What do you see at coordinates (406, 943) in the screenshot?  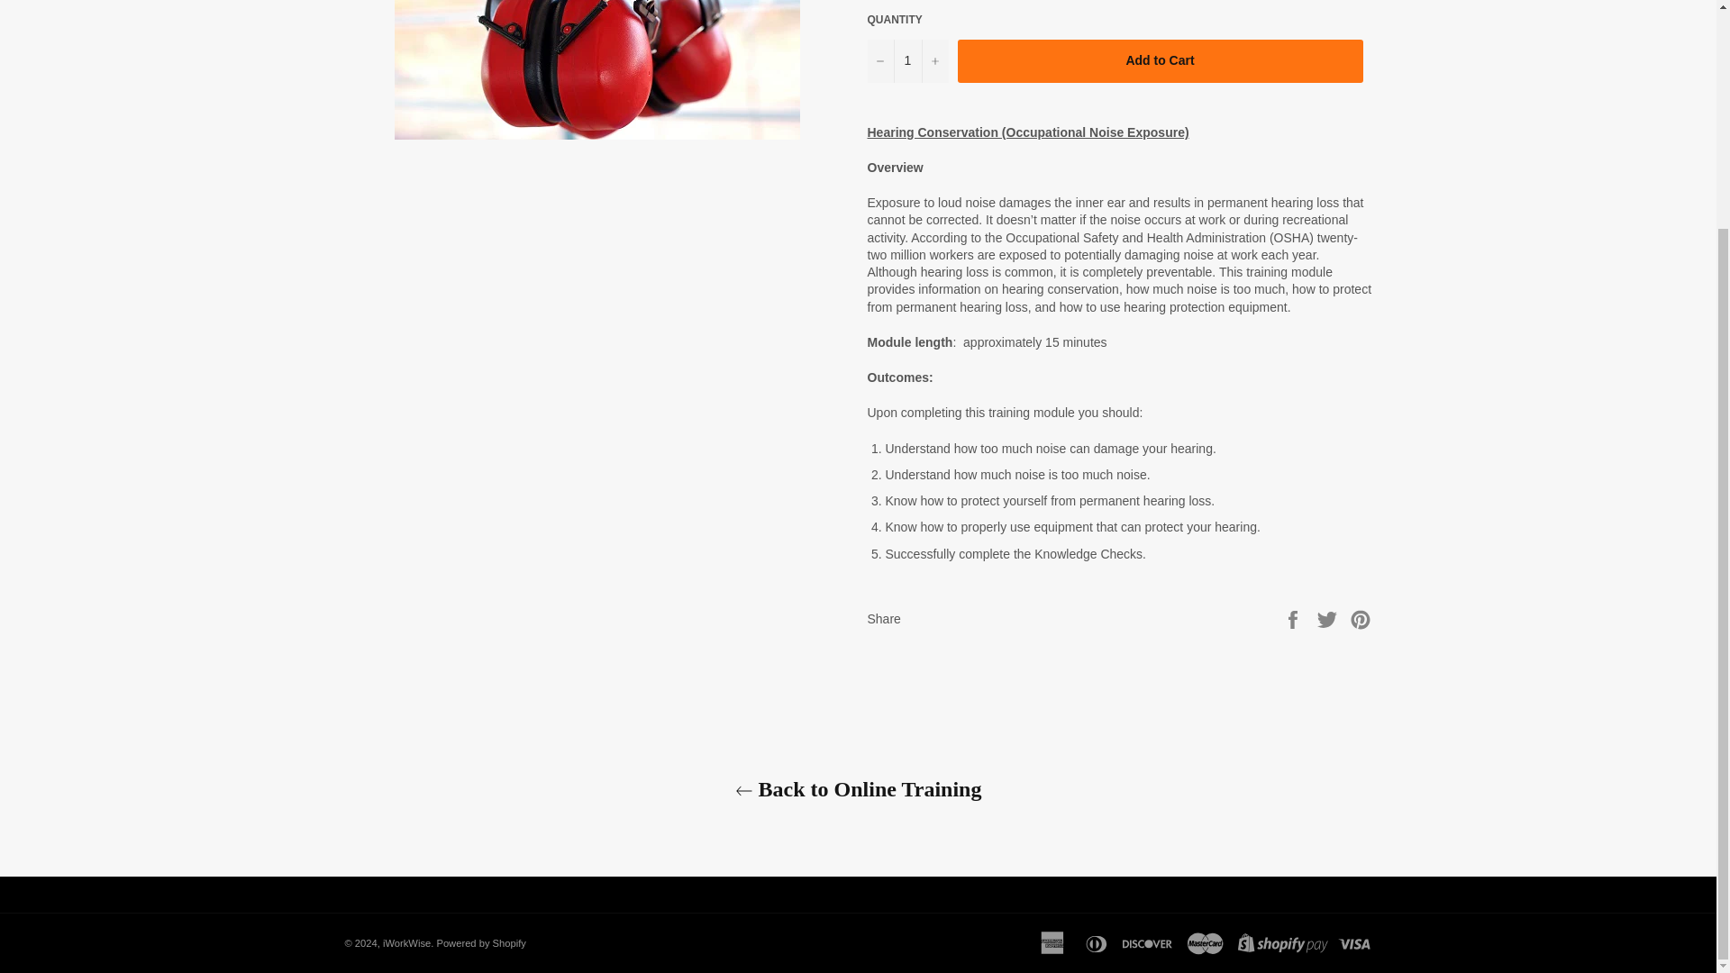 I see `iWorkWise` at bounding box center [406, 943].